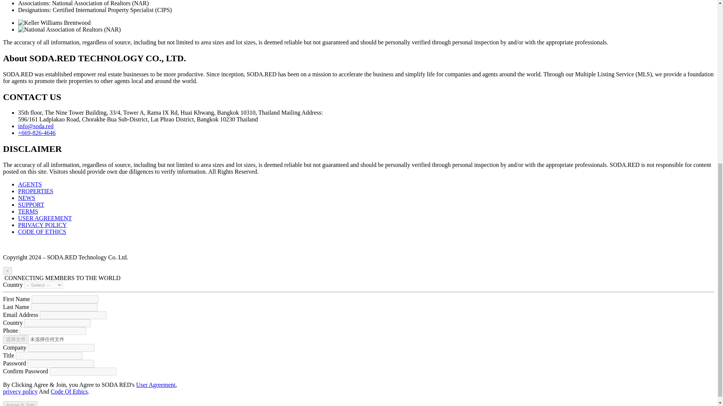 This screenshot has width=723, height=406. I want to click on SUPPORT, so click(31, 205).